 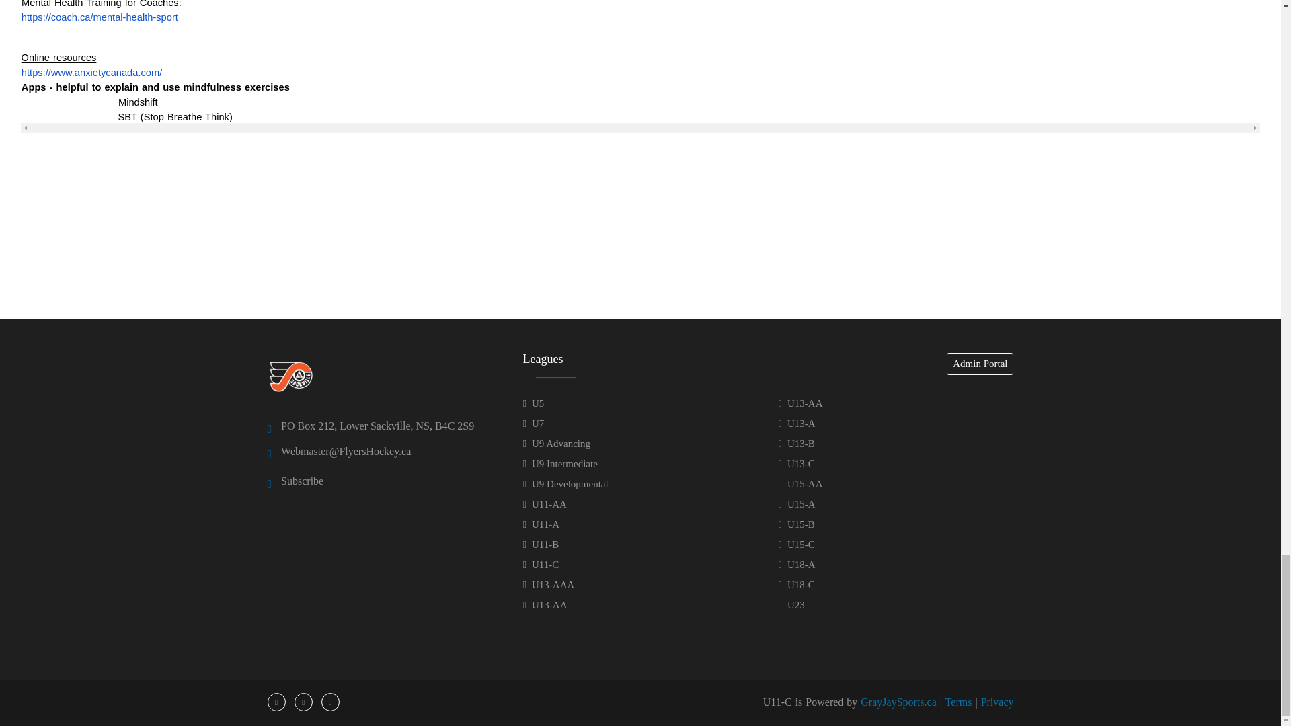 I want to click on Twitter, so click(x=304, y=702).